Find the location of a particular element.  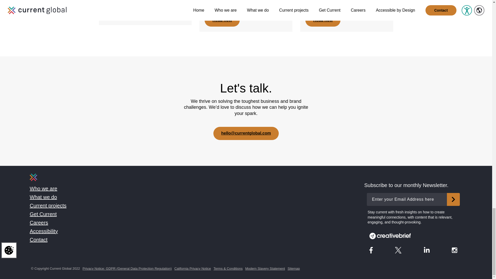

Read now is located at coordinates (121, 13).